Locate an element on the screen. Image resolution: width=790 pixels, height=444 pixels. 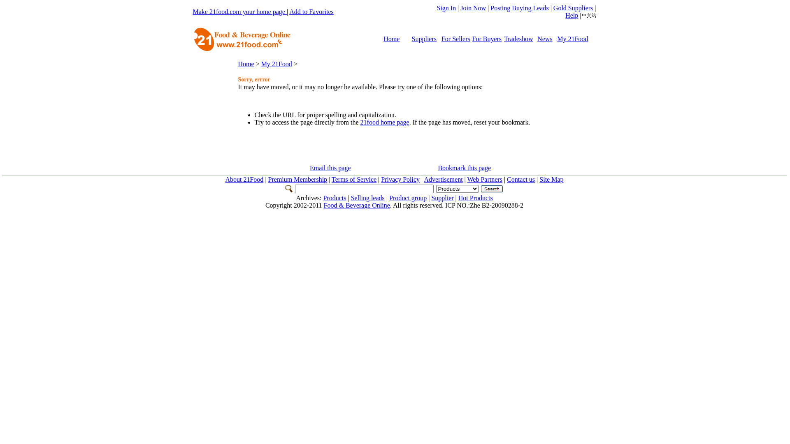
Products is located at coordinates (335, 198).